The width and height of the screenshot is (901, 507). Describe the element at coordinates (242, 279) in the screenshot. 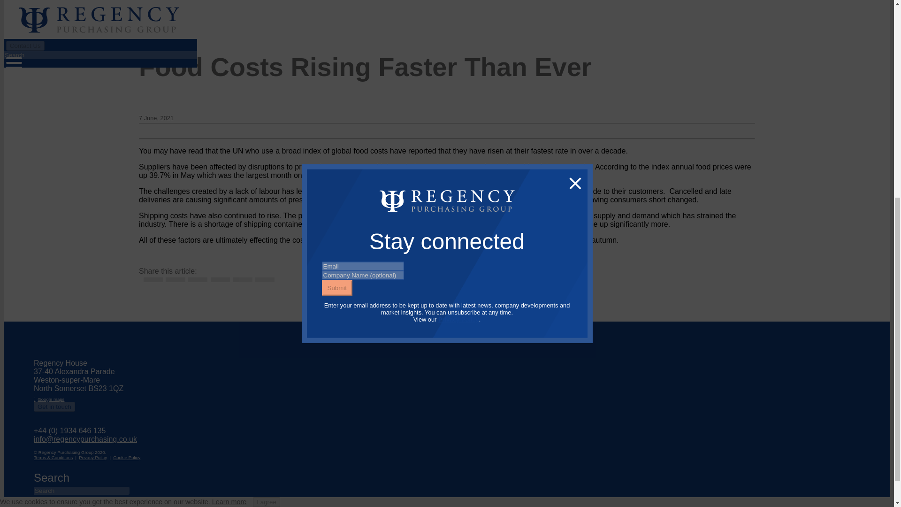

I see `Share via Skype` at that location.